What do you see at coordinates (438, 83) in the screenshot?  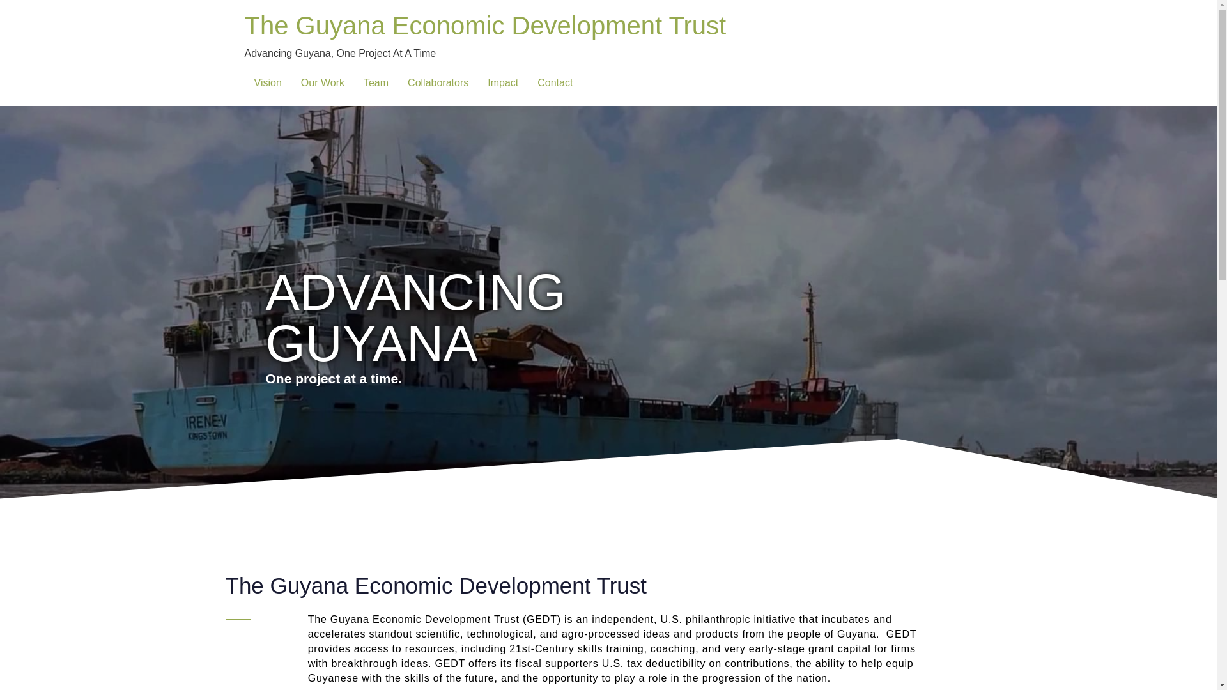 I see `Collaborators` at bounding box center [438, 83].